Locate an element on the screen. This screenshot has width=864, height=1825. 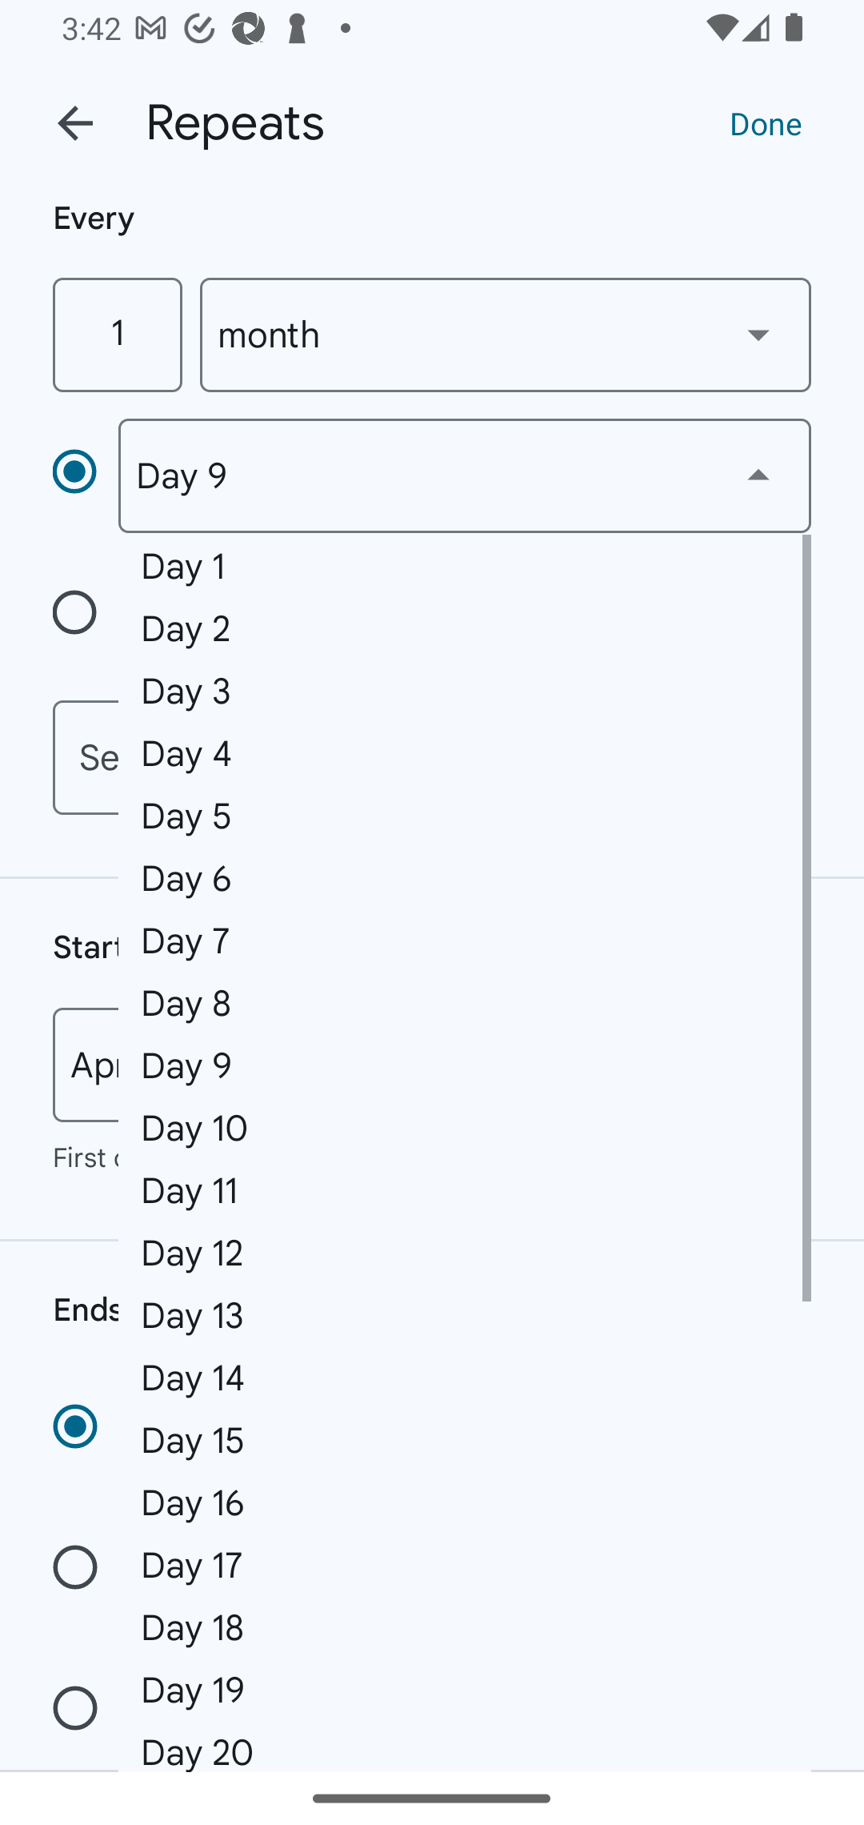
Repeat monthly on a specific day of the month is located at coordinates (85, 475).